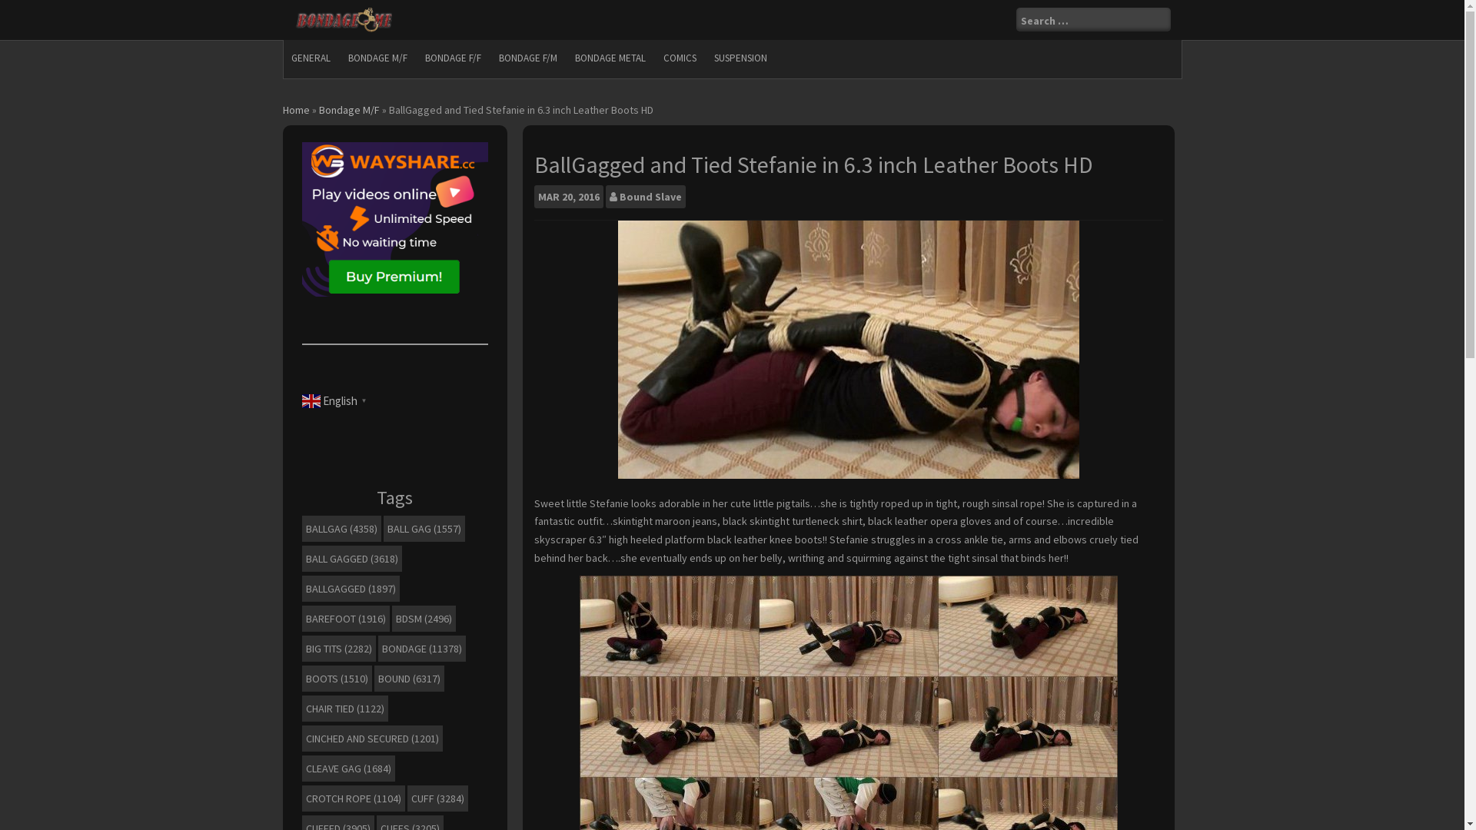  Describe the element at coordinates (680, 58) in the screenshot. I see `COMICS` at that location.